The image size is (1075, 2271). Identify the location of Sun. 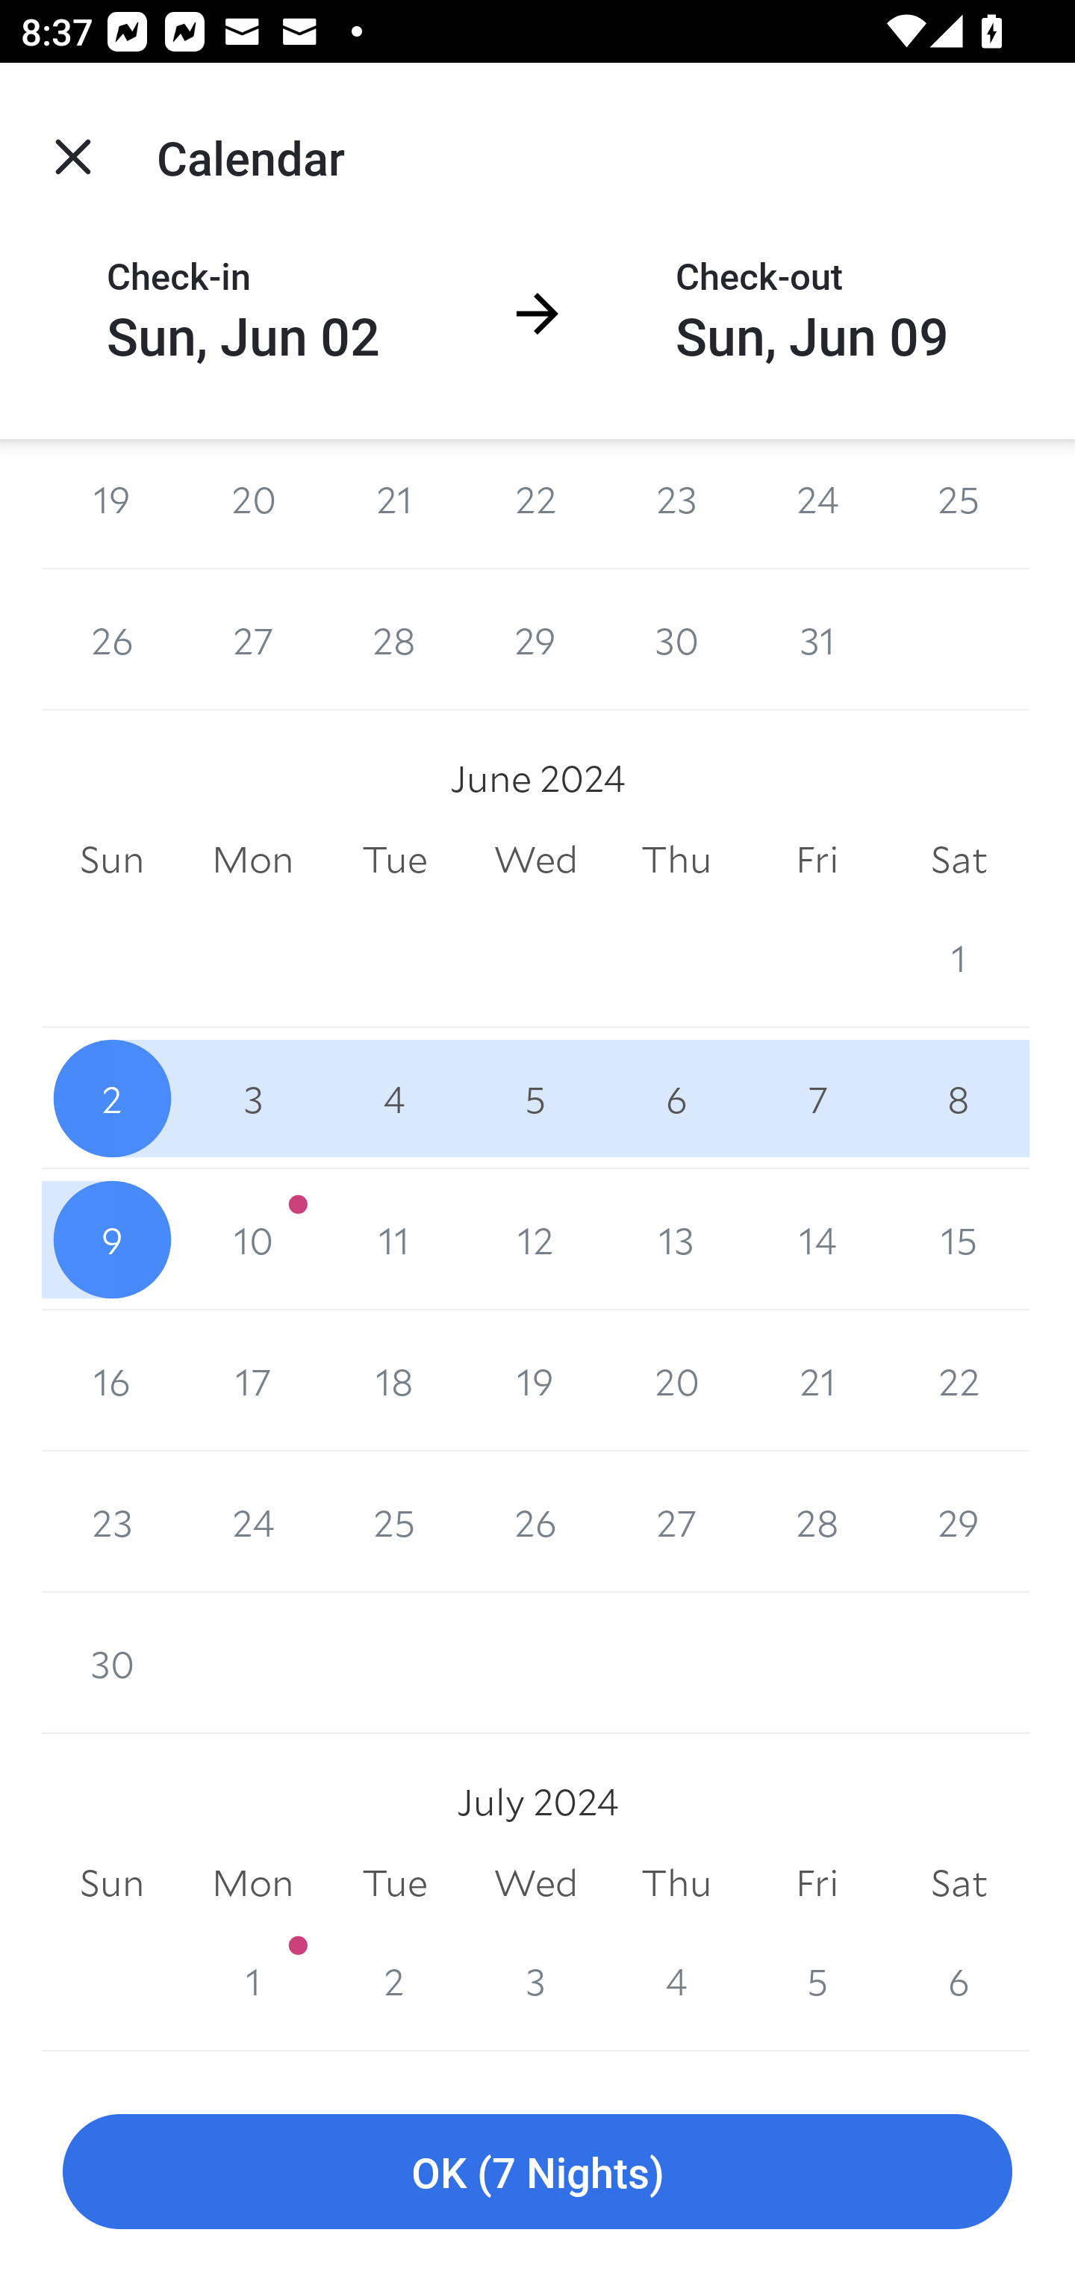
(112, 1883).